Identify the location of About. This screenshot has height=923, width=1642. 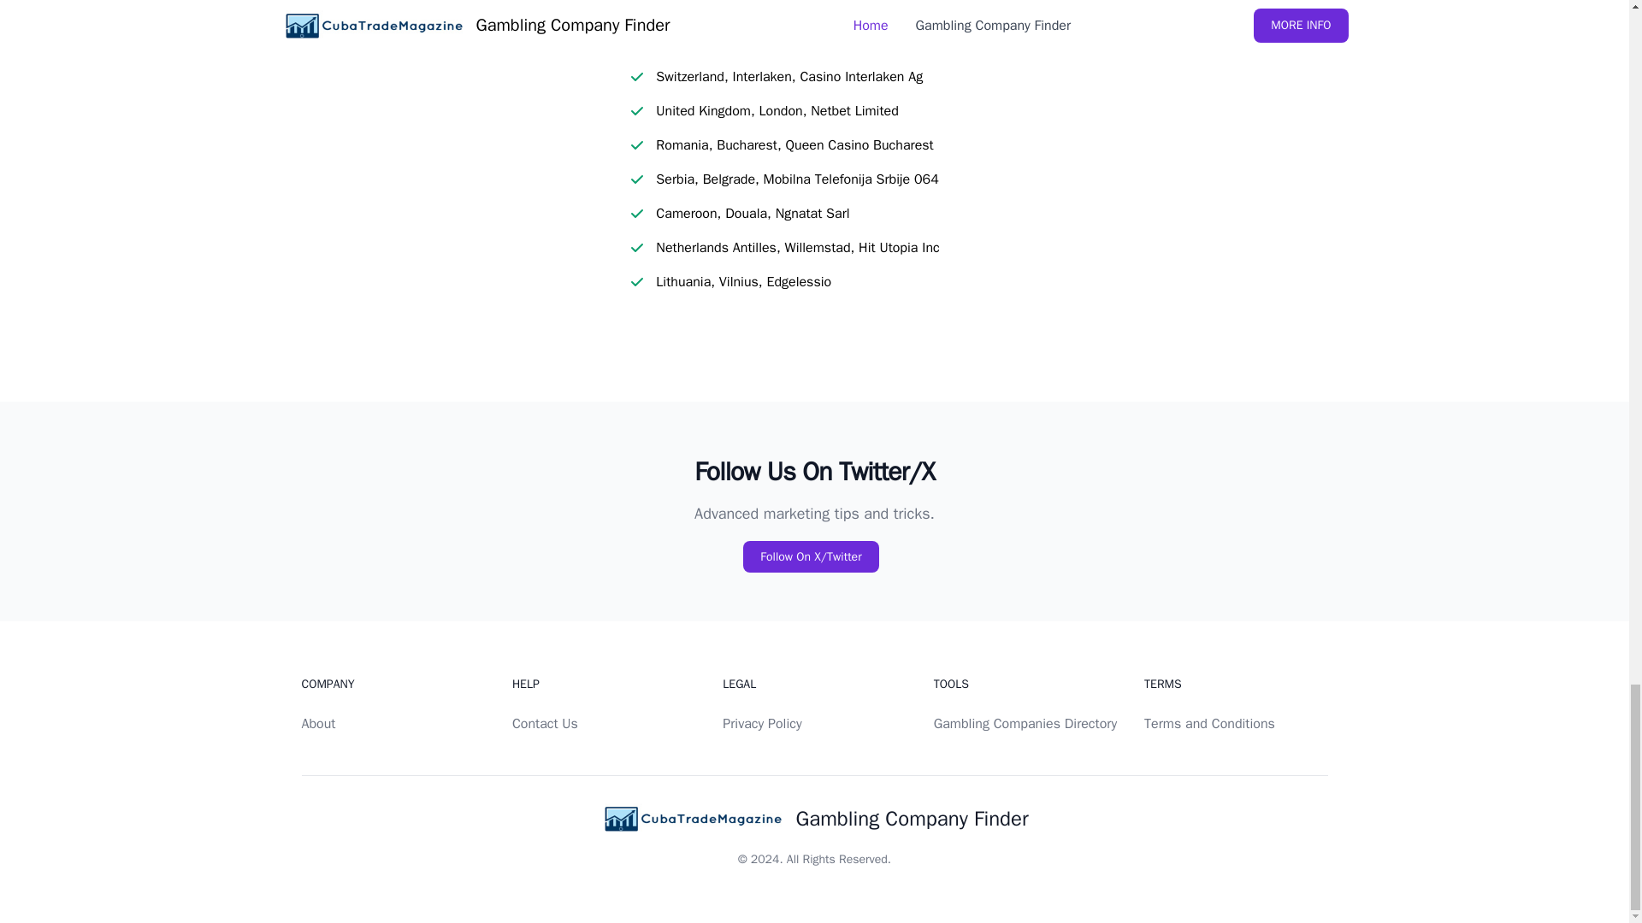
(317, 724).